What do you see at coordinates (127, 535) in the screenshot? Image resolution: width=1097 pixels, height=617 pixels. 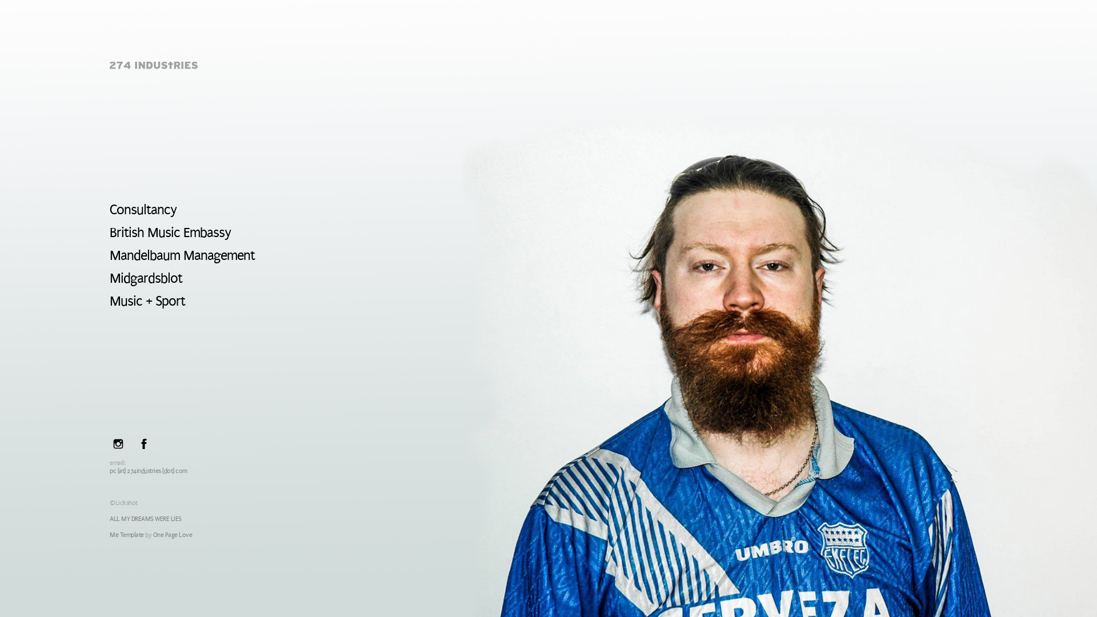 I see `Me Template` at bounding box center [127, 535].